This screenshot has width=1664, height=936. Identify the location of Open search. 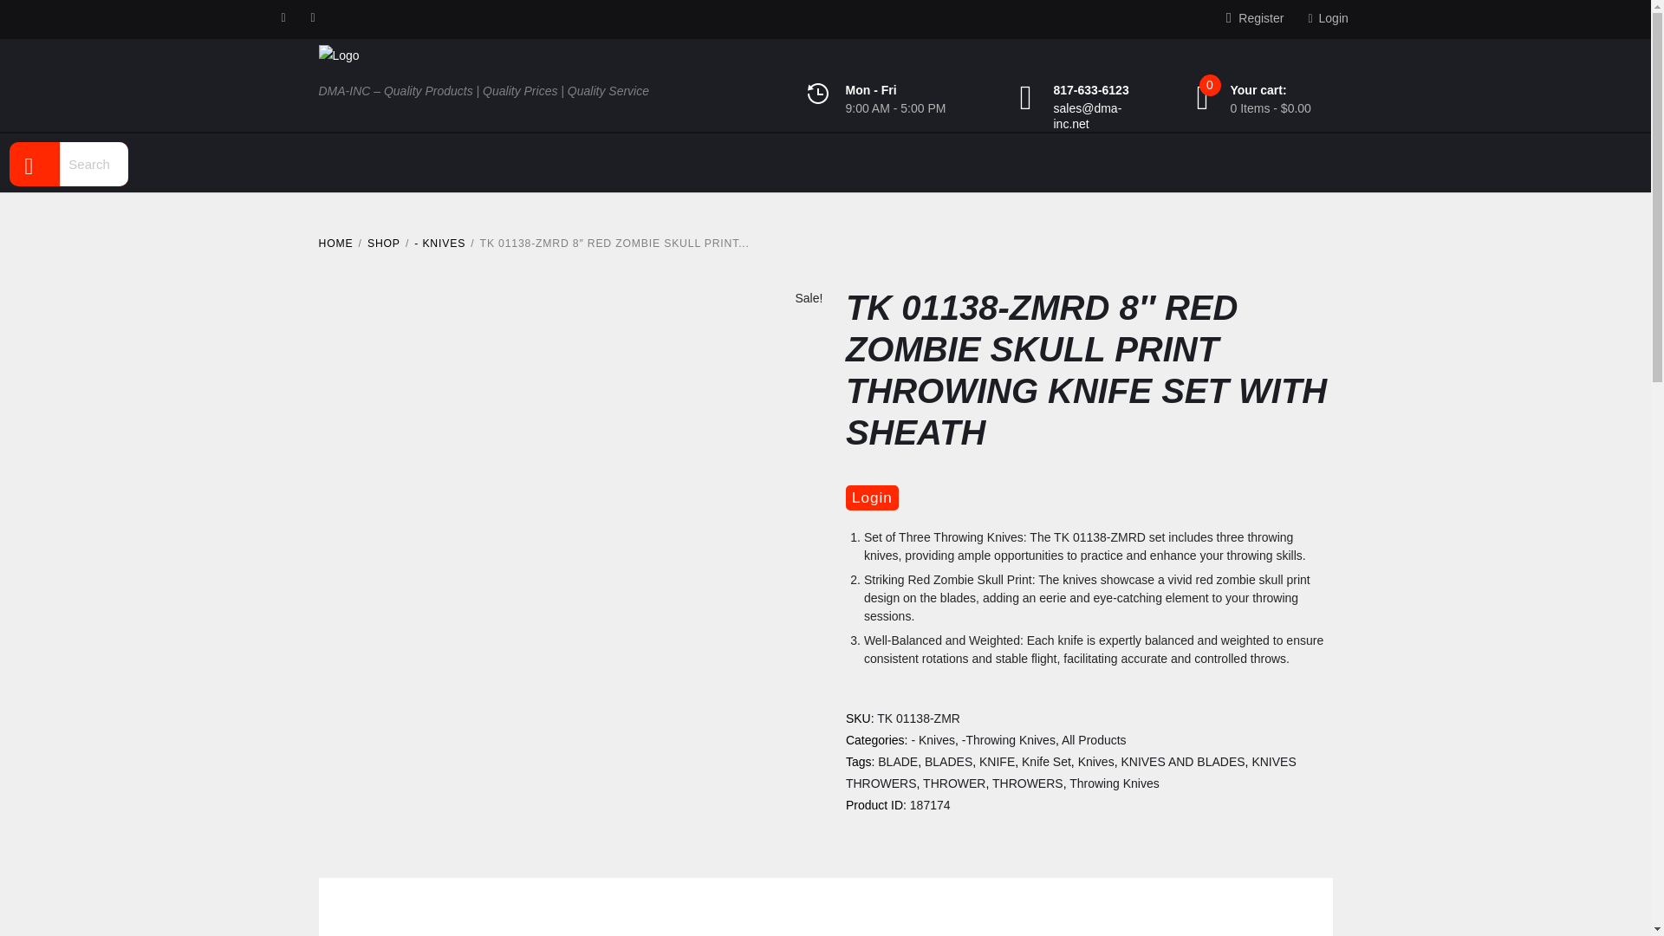
(36, 161).